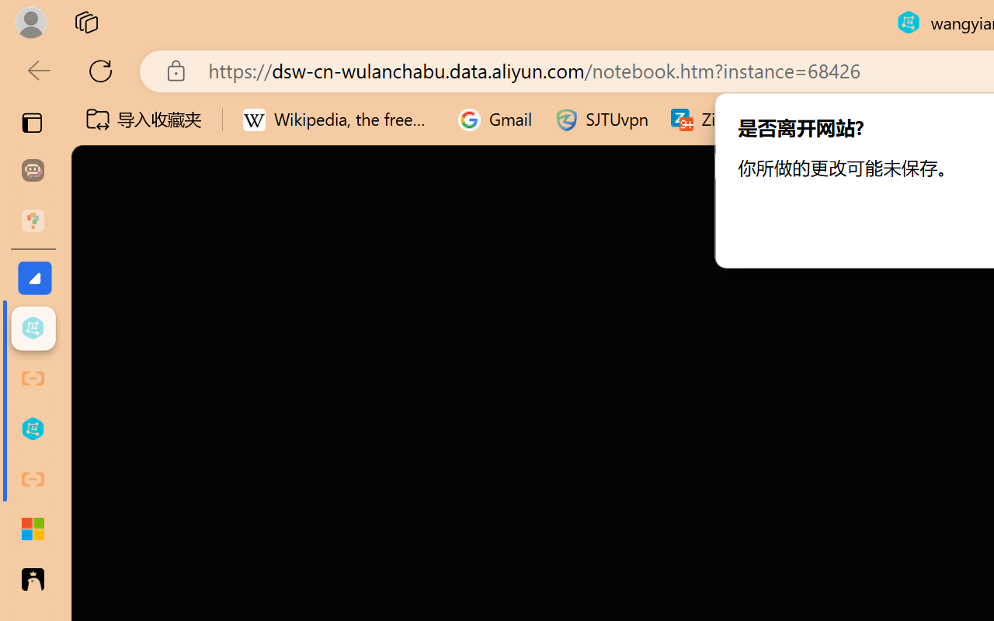 This screenshot has height=621, width=994. What do you see at coordinates (339, 120) in the screenshot?
I see `Wikipedia, the free encyclopedia` at bounding box center [339, 120].